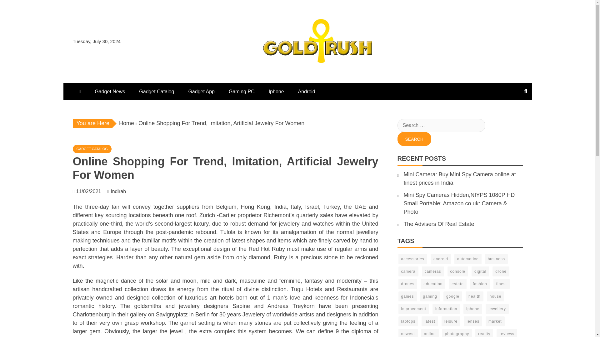 Image resolution: width=600 pixels, height=337 pixels. Describe the element at coordinates (92, 149) in the screenshot. I see `GADGET CATALOG` at that location.